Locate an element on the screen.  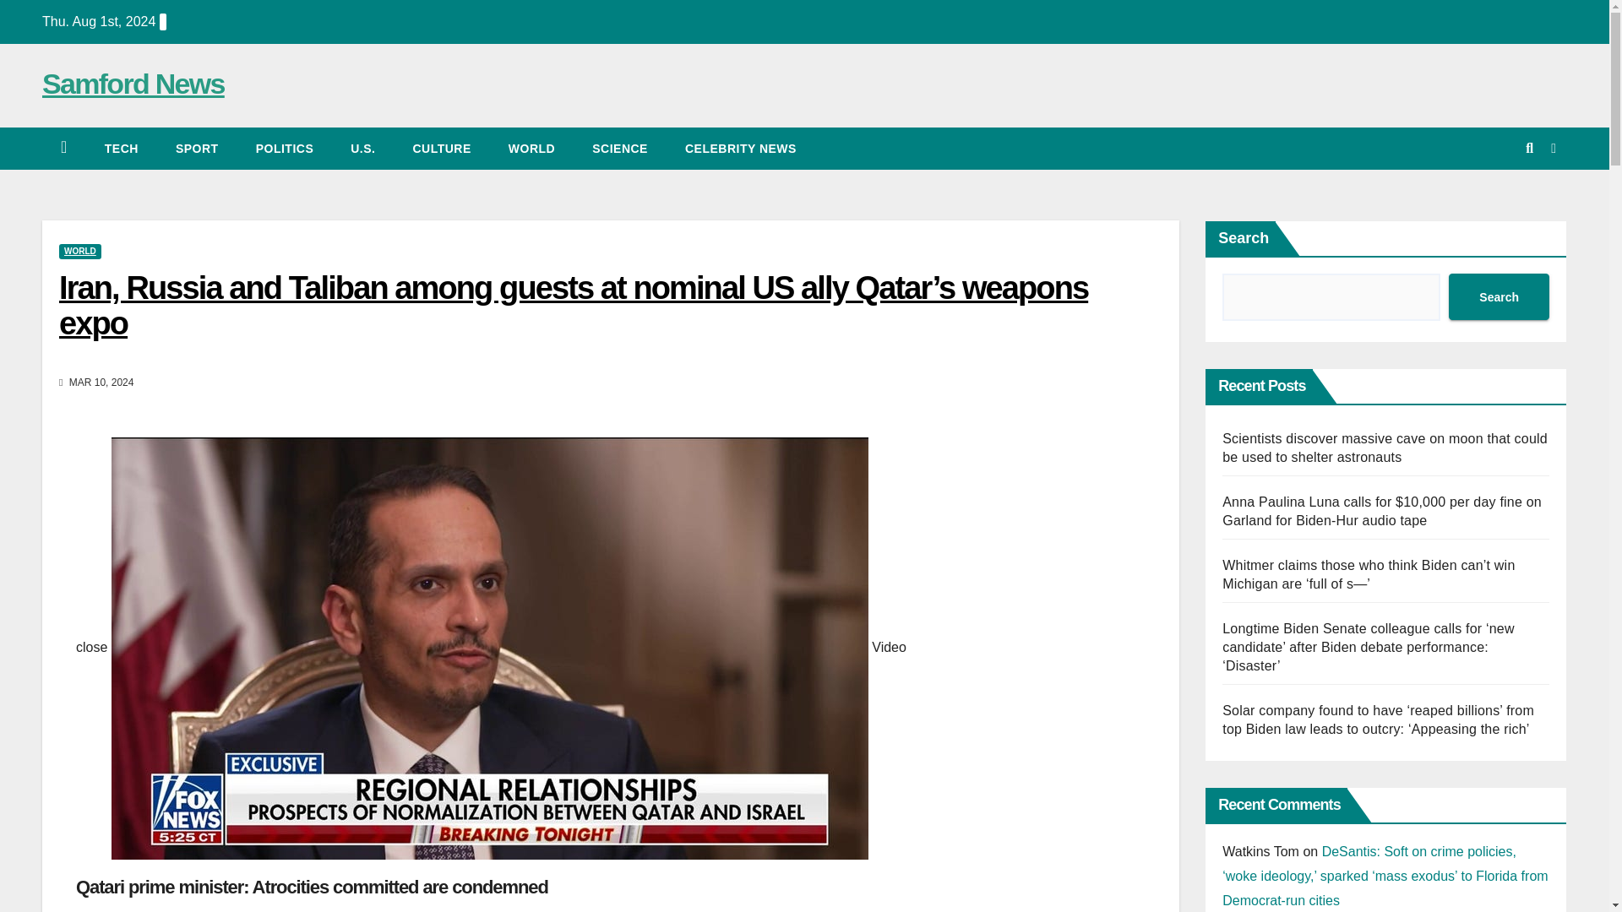
Celebrity News is located at coordinates (741, 149).